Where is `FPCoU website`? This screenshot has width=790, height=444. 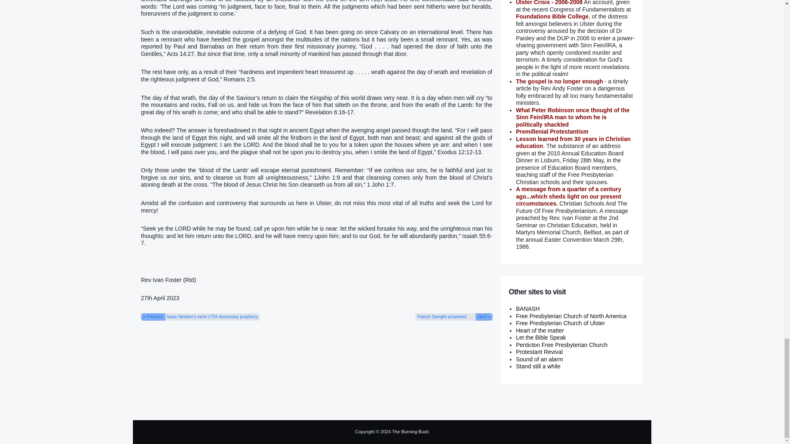
FPCoU website is located at coordinates (560, 323).